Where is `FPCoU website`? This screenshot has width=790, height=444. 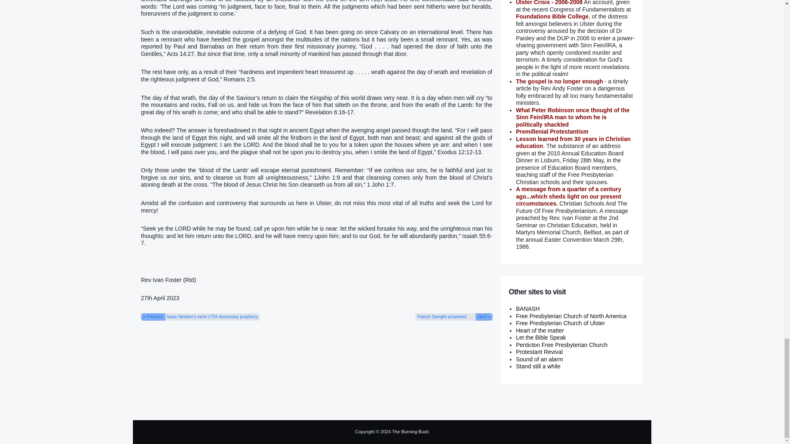
FPCoU website is located at coordinates (560, 323).